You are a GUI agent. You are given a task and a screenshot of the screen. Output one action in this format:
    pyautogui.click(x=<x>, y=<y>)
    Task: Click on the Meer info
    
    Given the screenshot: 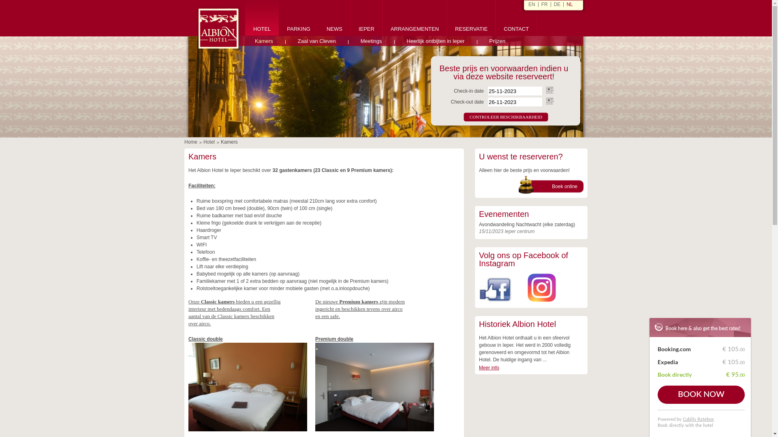 What is the action you would take?
    pyautogui.click(x=489, y=368)
    